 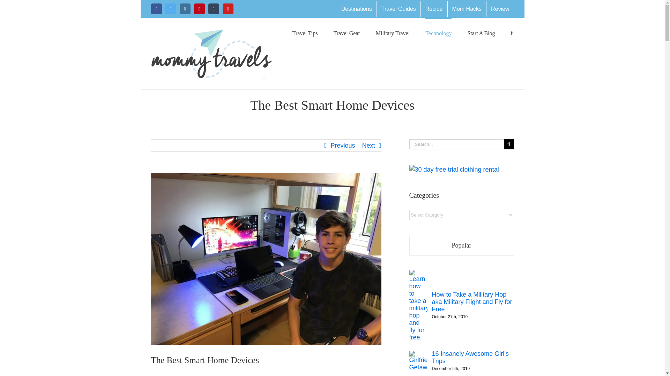 What do you see at coordinates (228, 9) in the screenshot?
I see `YouTube` at bounding box center [228, 9].